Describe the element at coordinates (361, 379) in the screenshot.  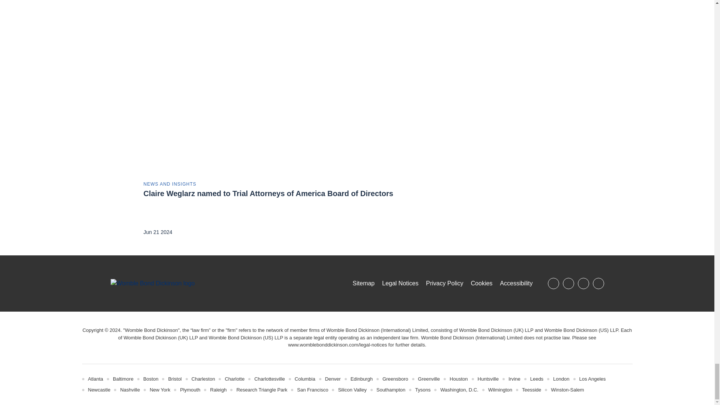
I see `Edinburgh` at that location.